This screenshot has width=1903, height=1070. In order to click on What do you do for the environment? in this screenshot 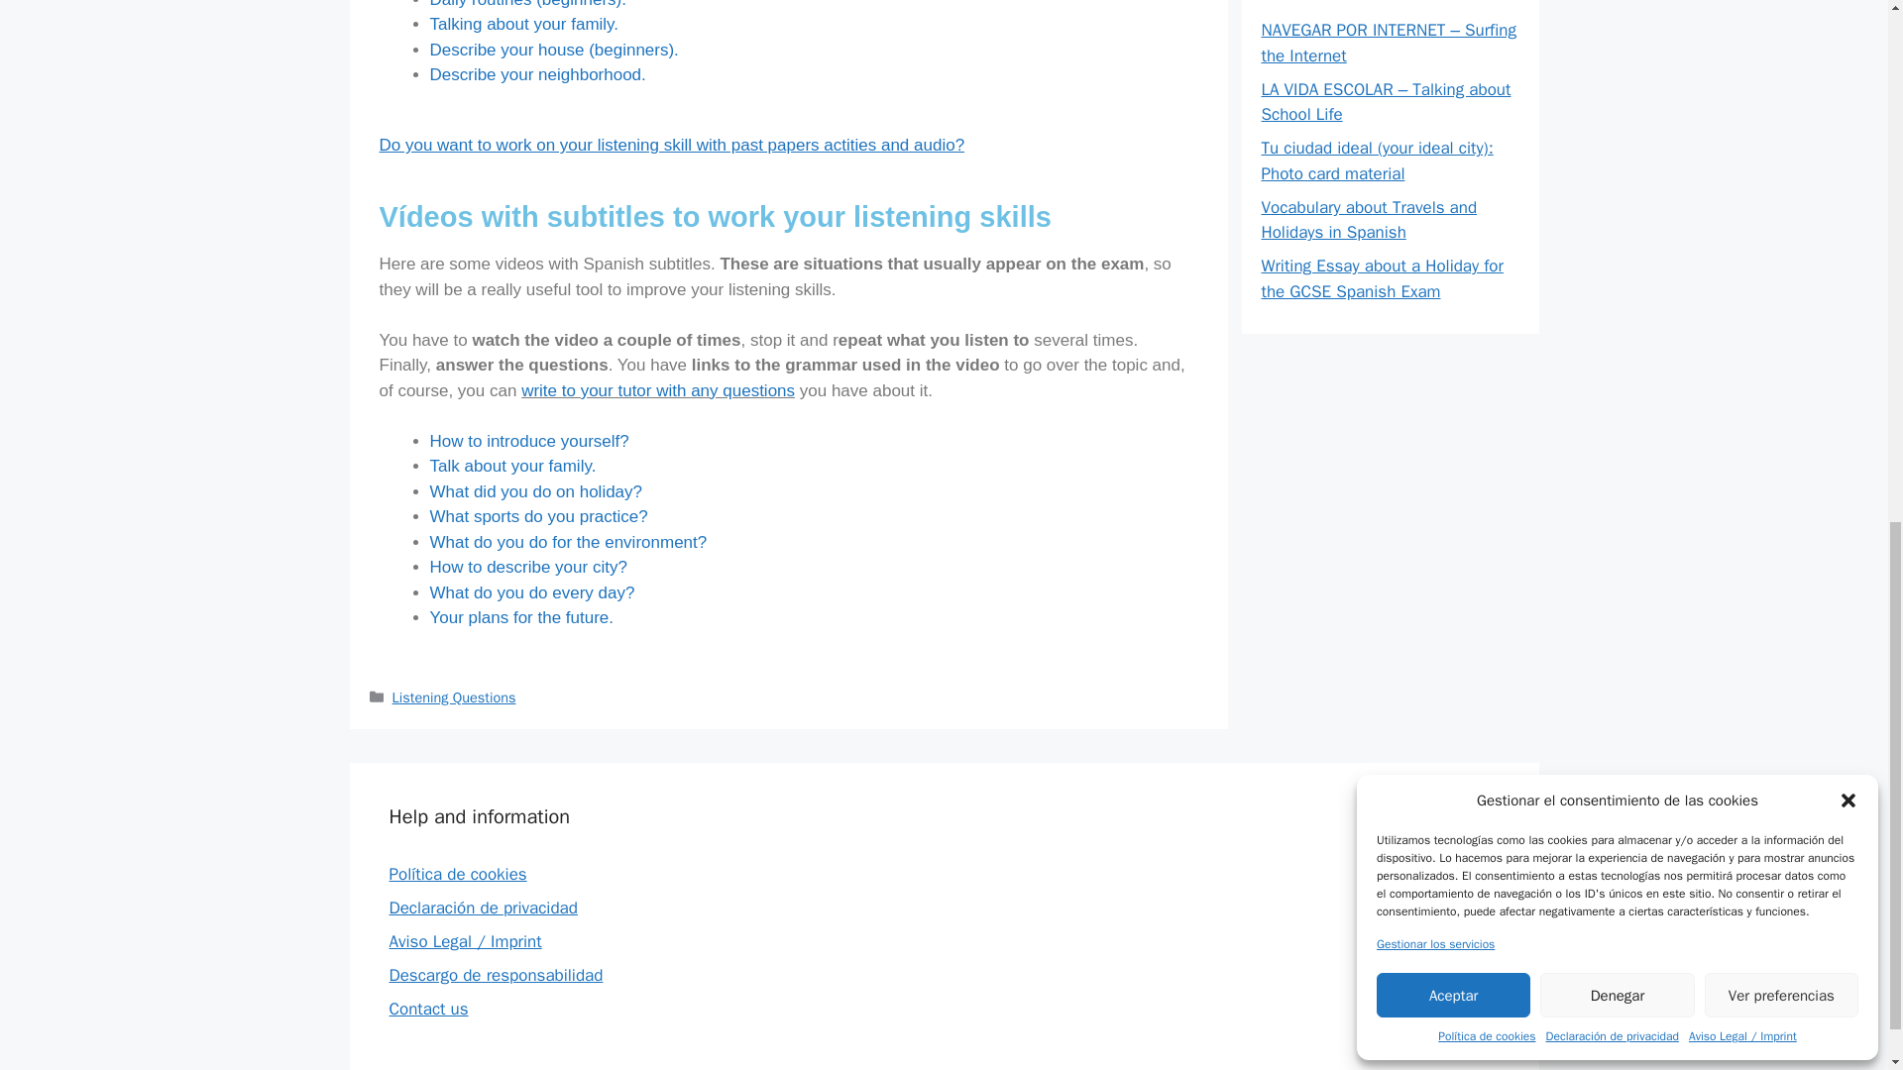, I will do `click(569, 542)`.